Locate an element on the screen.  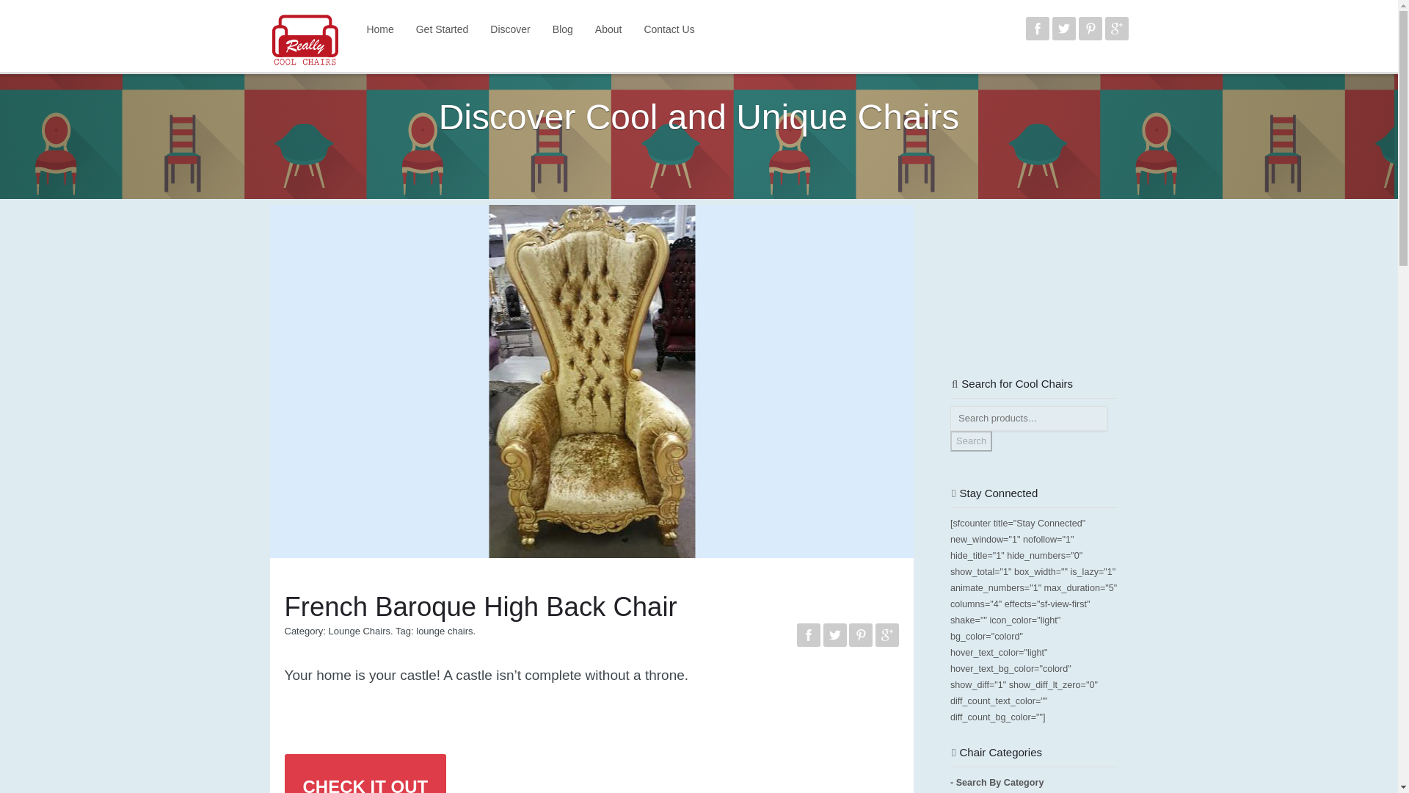
Blog is located at coordinates (562, 29).